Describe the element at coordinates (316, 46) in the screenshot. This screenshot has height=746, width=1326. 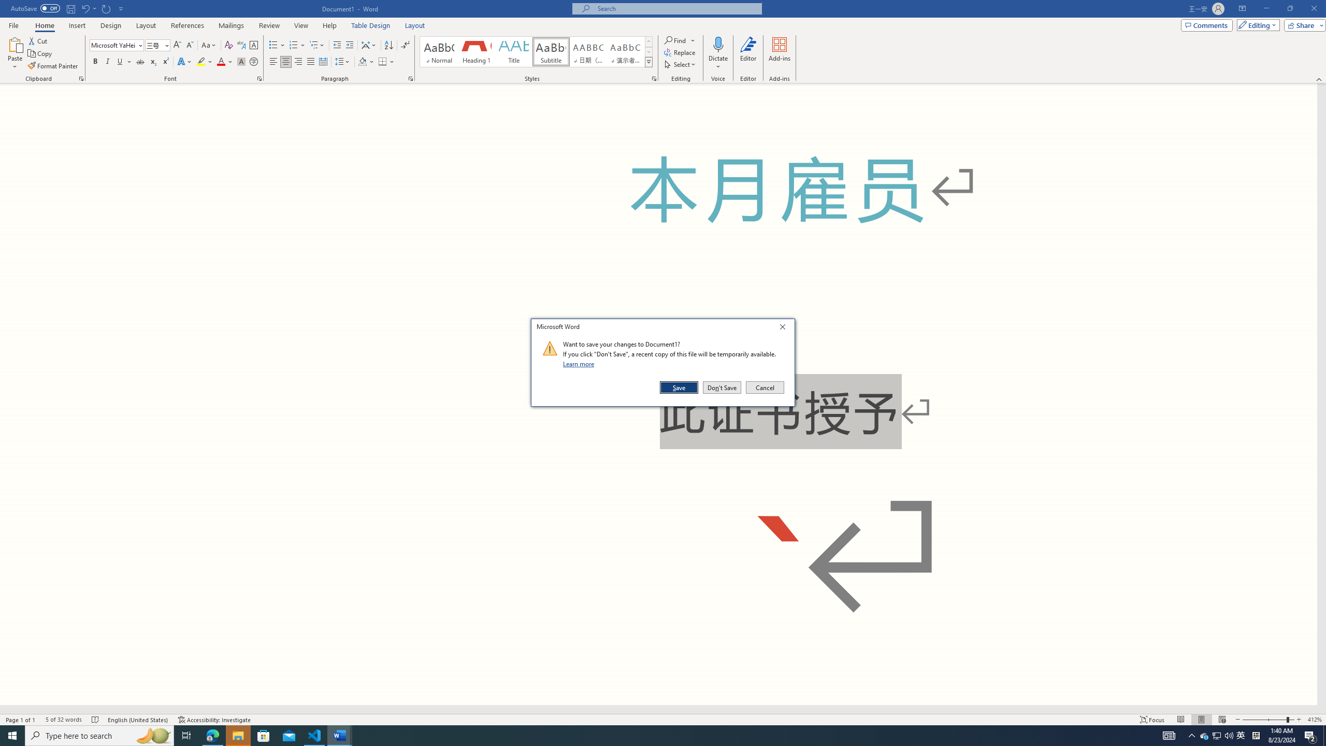
I see `Multilevel List` at that location.